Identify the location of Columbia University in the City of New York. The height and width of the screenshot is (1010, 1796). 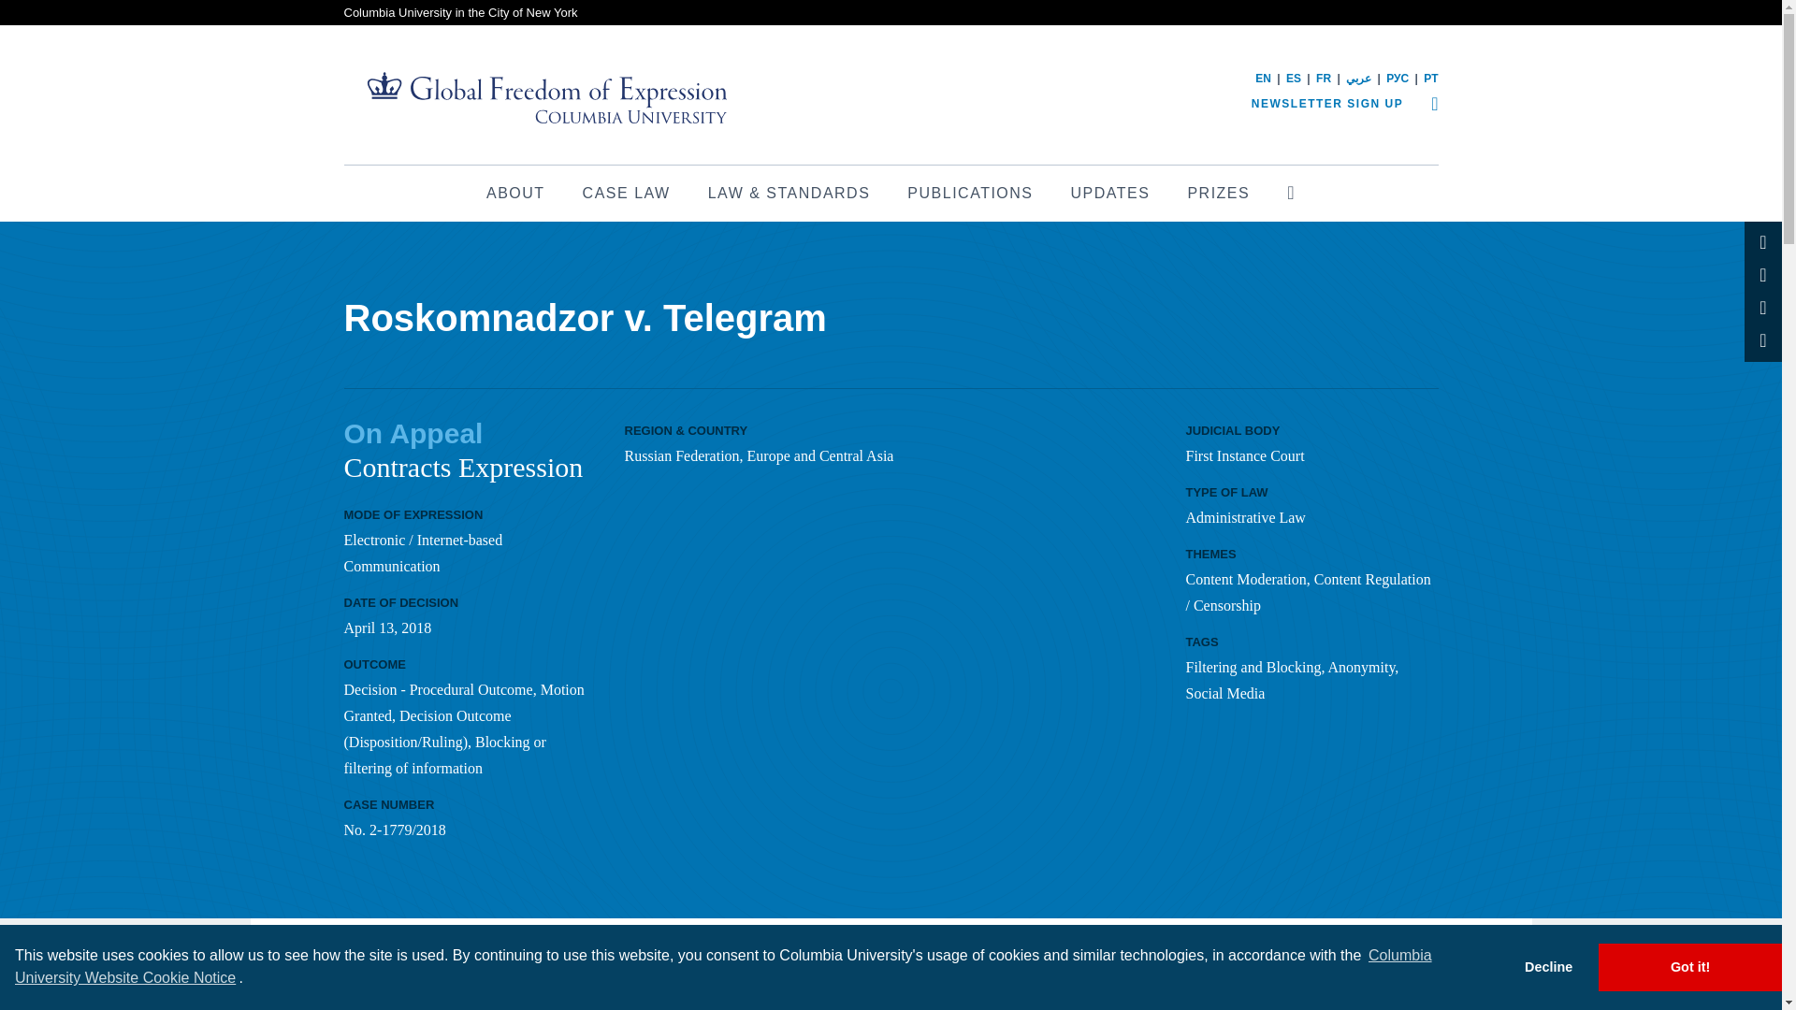
(461, 12).